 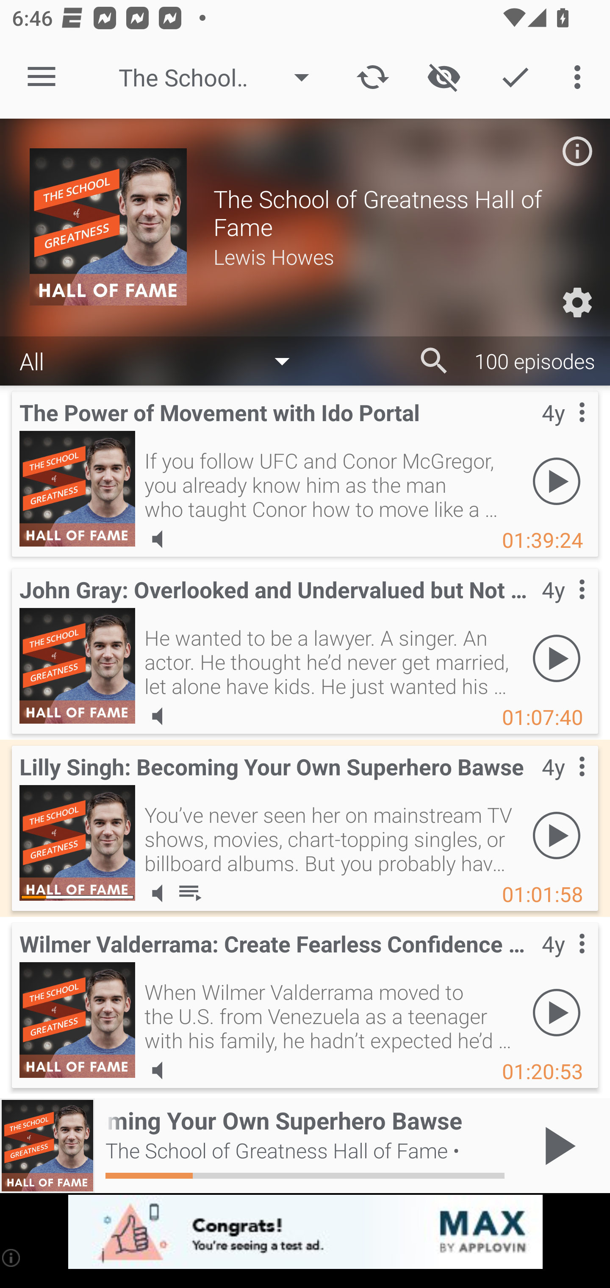 I want to click on Contextual menu, so click(x=563, y=960).